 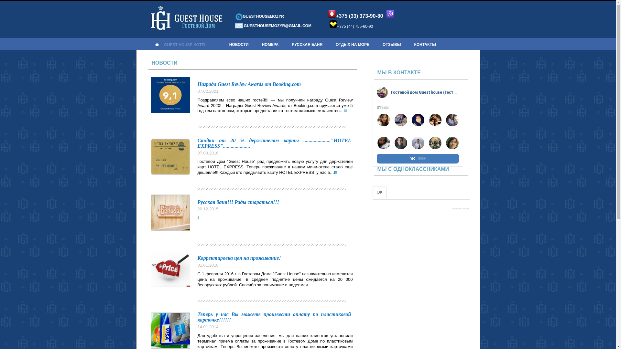 What do you see at coordinates (186, 45) in the screenshot?
I see `GUEST HOUSE HOTEL` at bounding box center [186, 45].